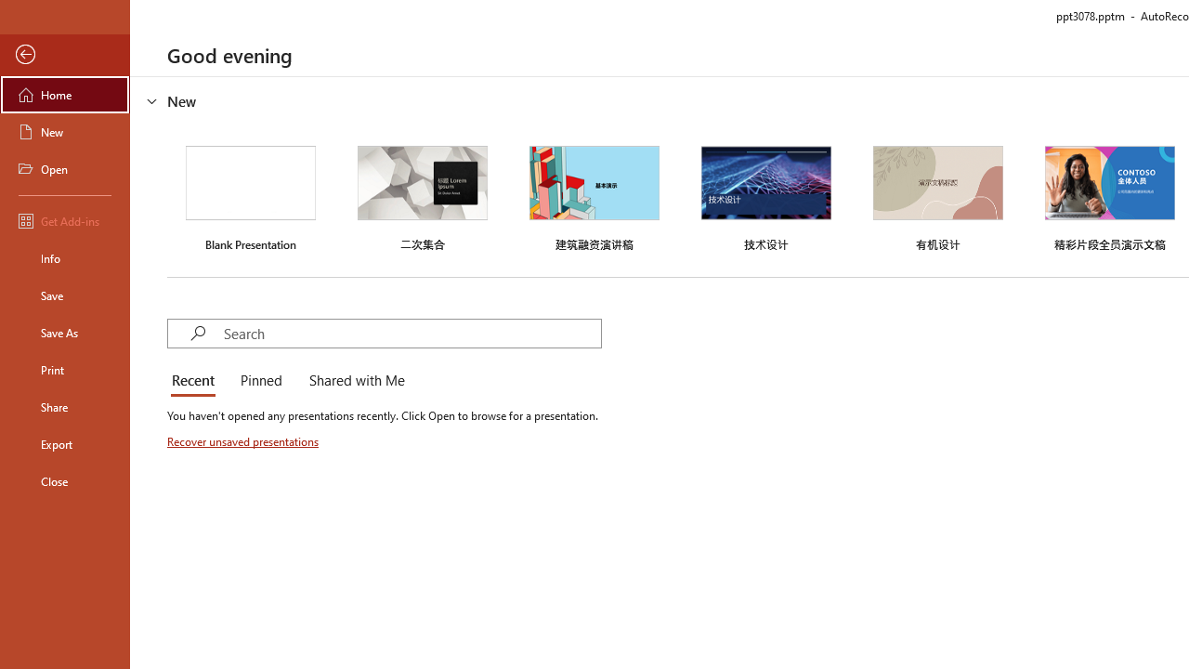 The height and width of the screenshot is (669, 1189). I want to click on Get Add-ins, so click(65, 221).